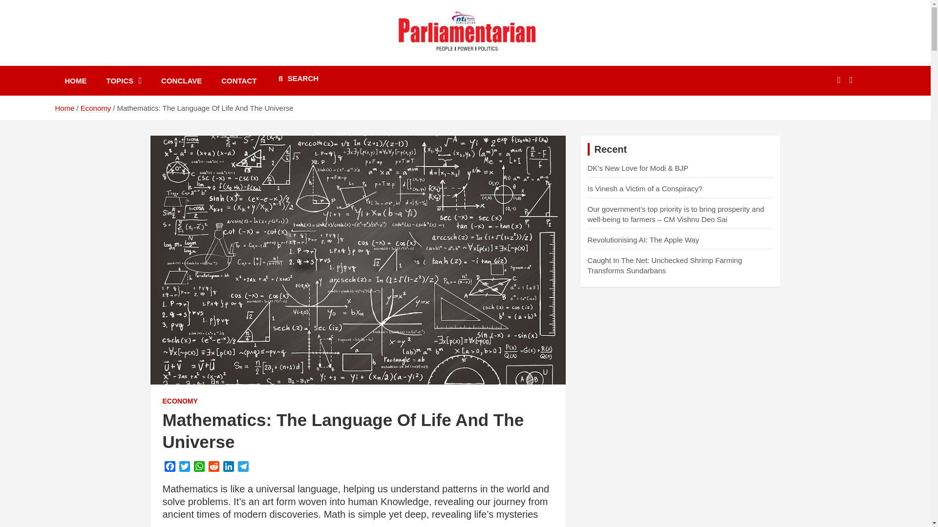 The width and height of the screenshot is (938, 527). What do you see at coordinates (184, 468) in the screenshot?
I see `Twitter` at bounding box center [184, 468].